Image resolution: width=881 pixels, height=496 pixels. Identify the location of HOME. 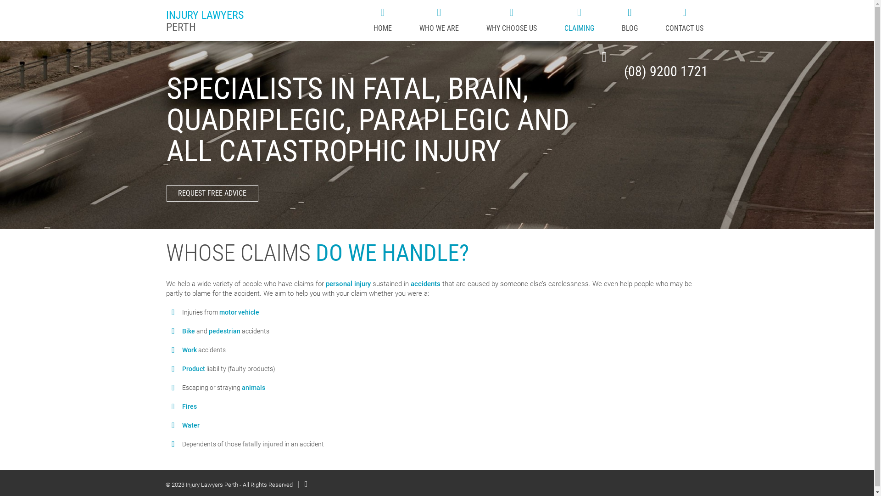
(383, 19).